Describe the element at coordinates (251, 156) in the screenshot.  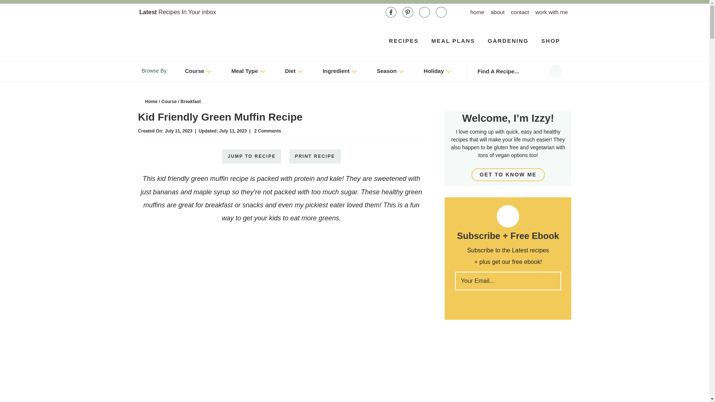
I see `JUMP TO RECIPE` at that location.